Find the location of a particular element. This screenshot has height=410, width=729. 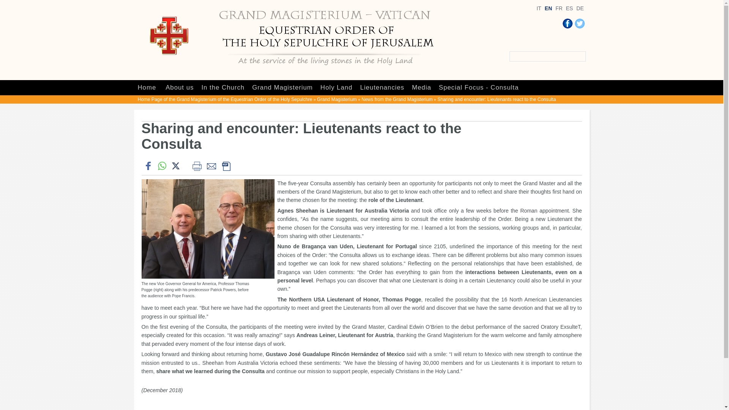

Facebook is located at coordinates (567, 23).